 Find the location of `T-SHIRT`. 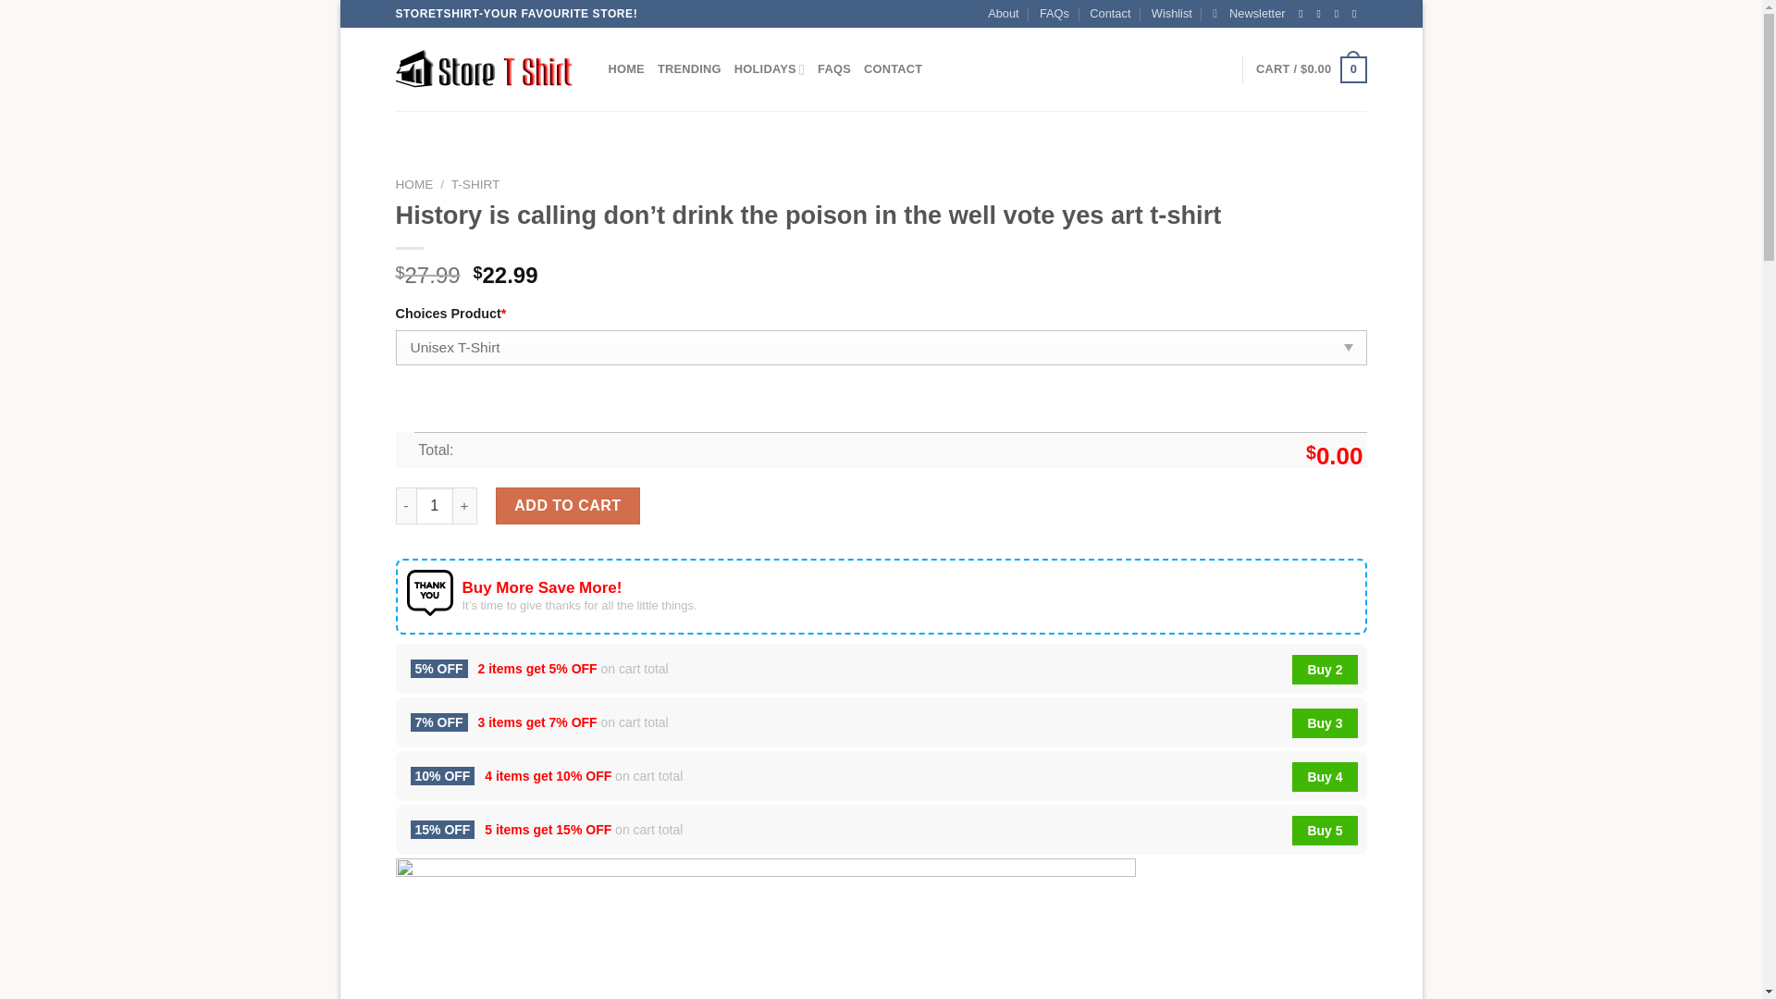

T-SHIRT is located at coordinates (475, 185).